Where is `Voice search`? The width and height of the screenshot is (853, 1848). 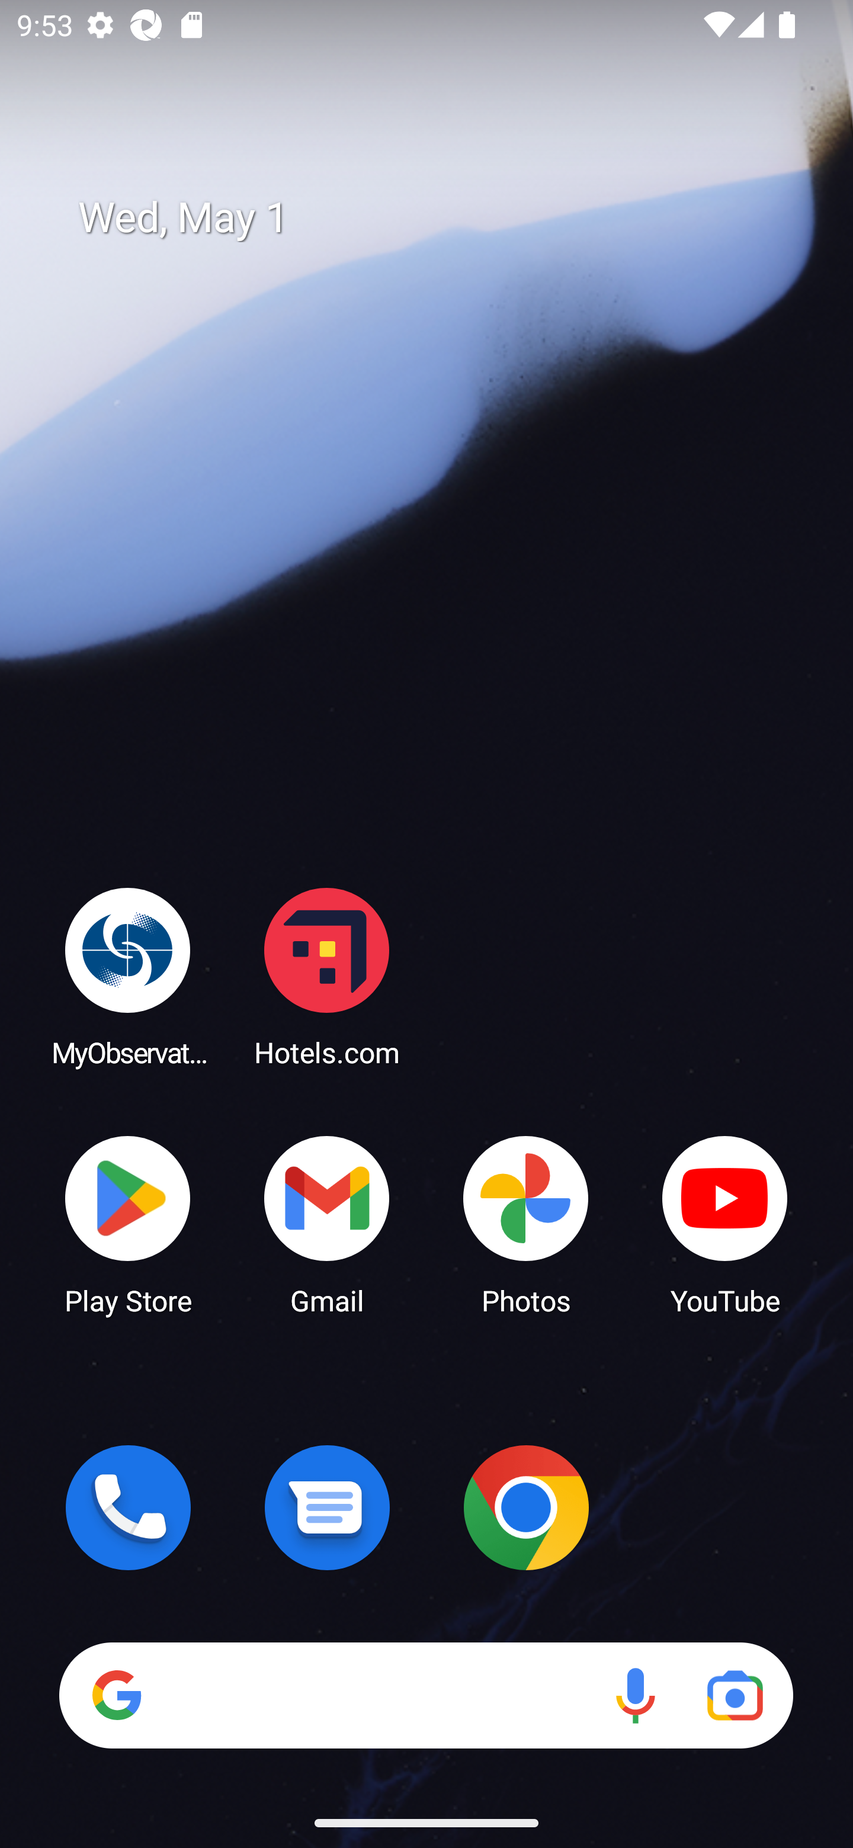
Voice search is located at coordinates (635, 1695).